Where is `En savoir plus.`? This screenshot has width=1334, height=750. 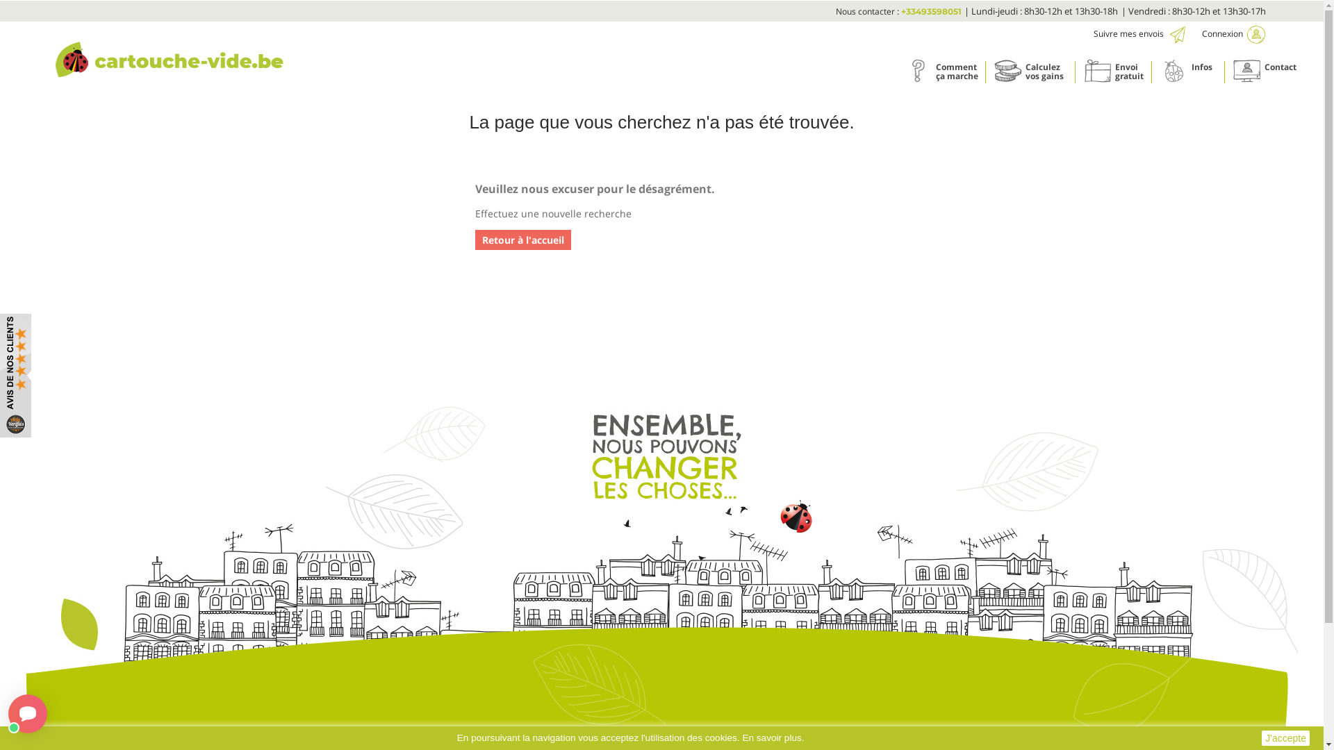 En savoir plus. is located at coordinates (773, 737).